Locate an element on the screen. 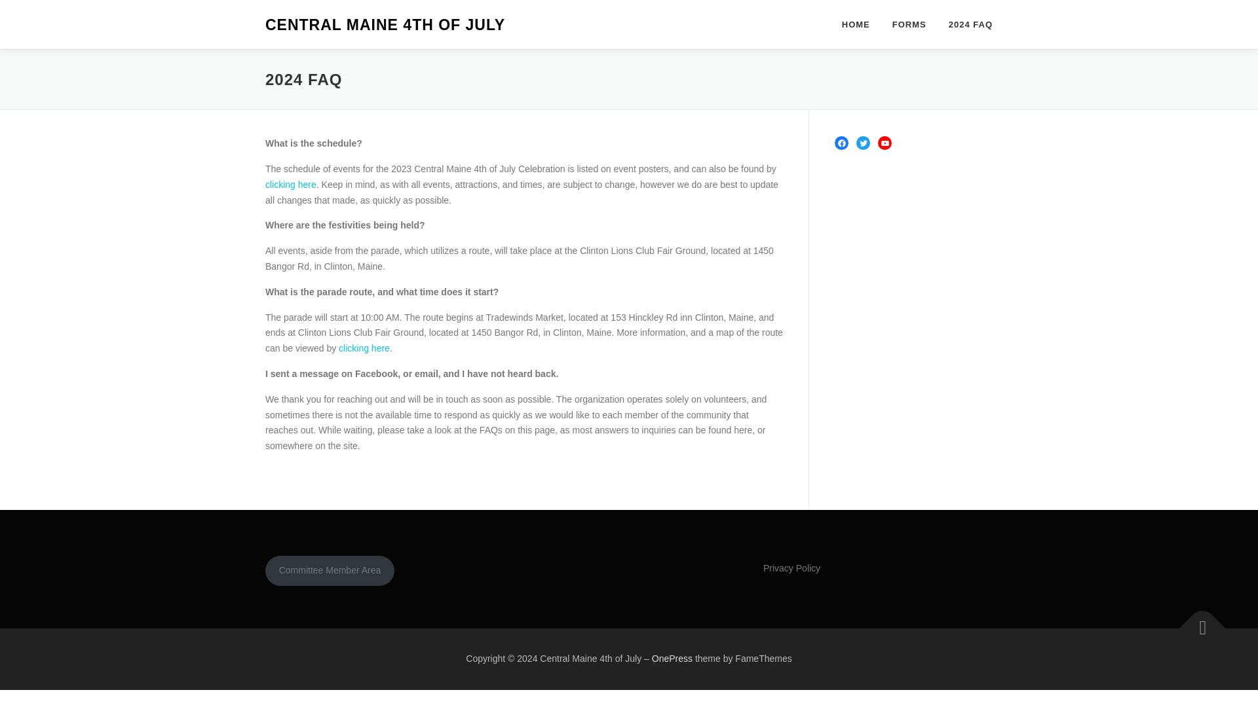  FORMS is located at coordinates (909, 24).